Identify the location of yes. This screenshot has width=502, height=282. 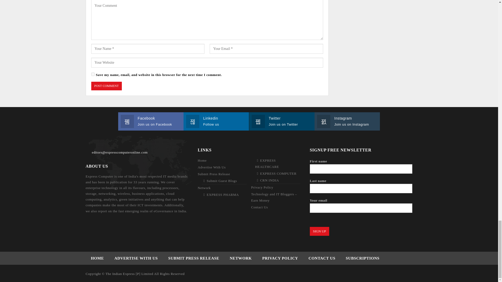
(93, 74).